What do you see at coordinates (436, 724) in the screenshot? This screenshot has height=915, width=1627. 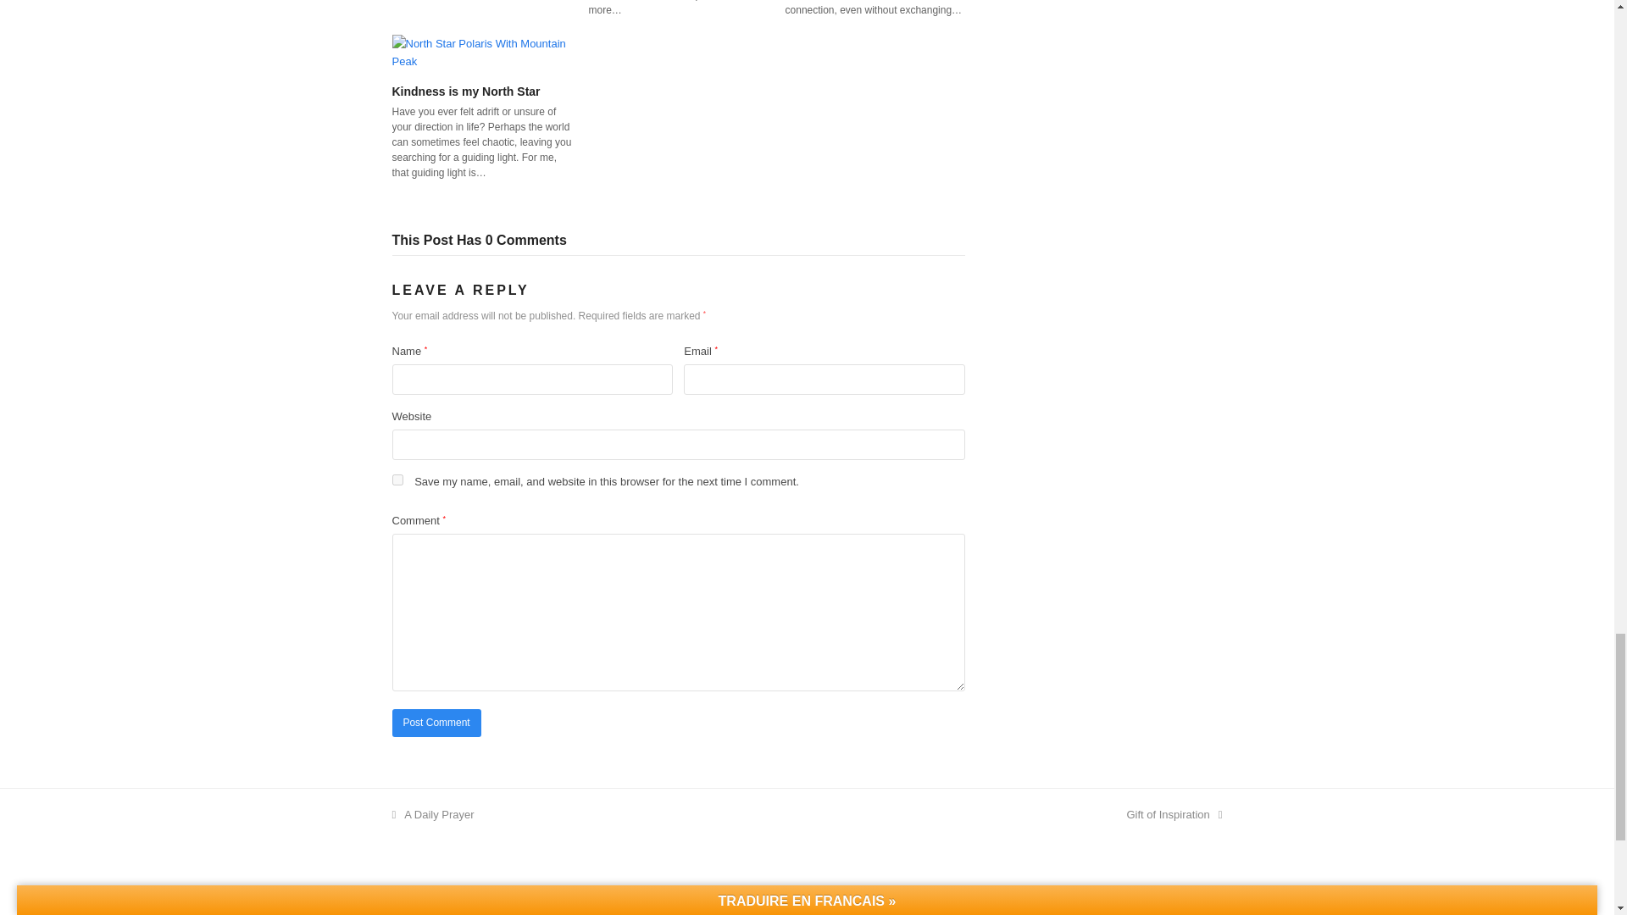 I see `Post Comment` at bounding box center [436, 724].